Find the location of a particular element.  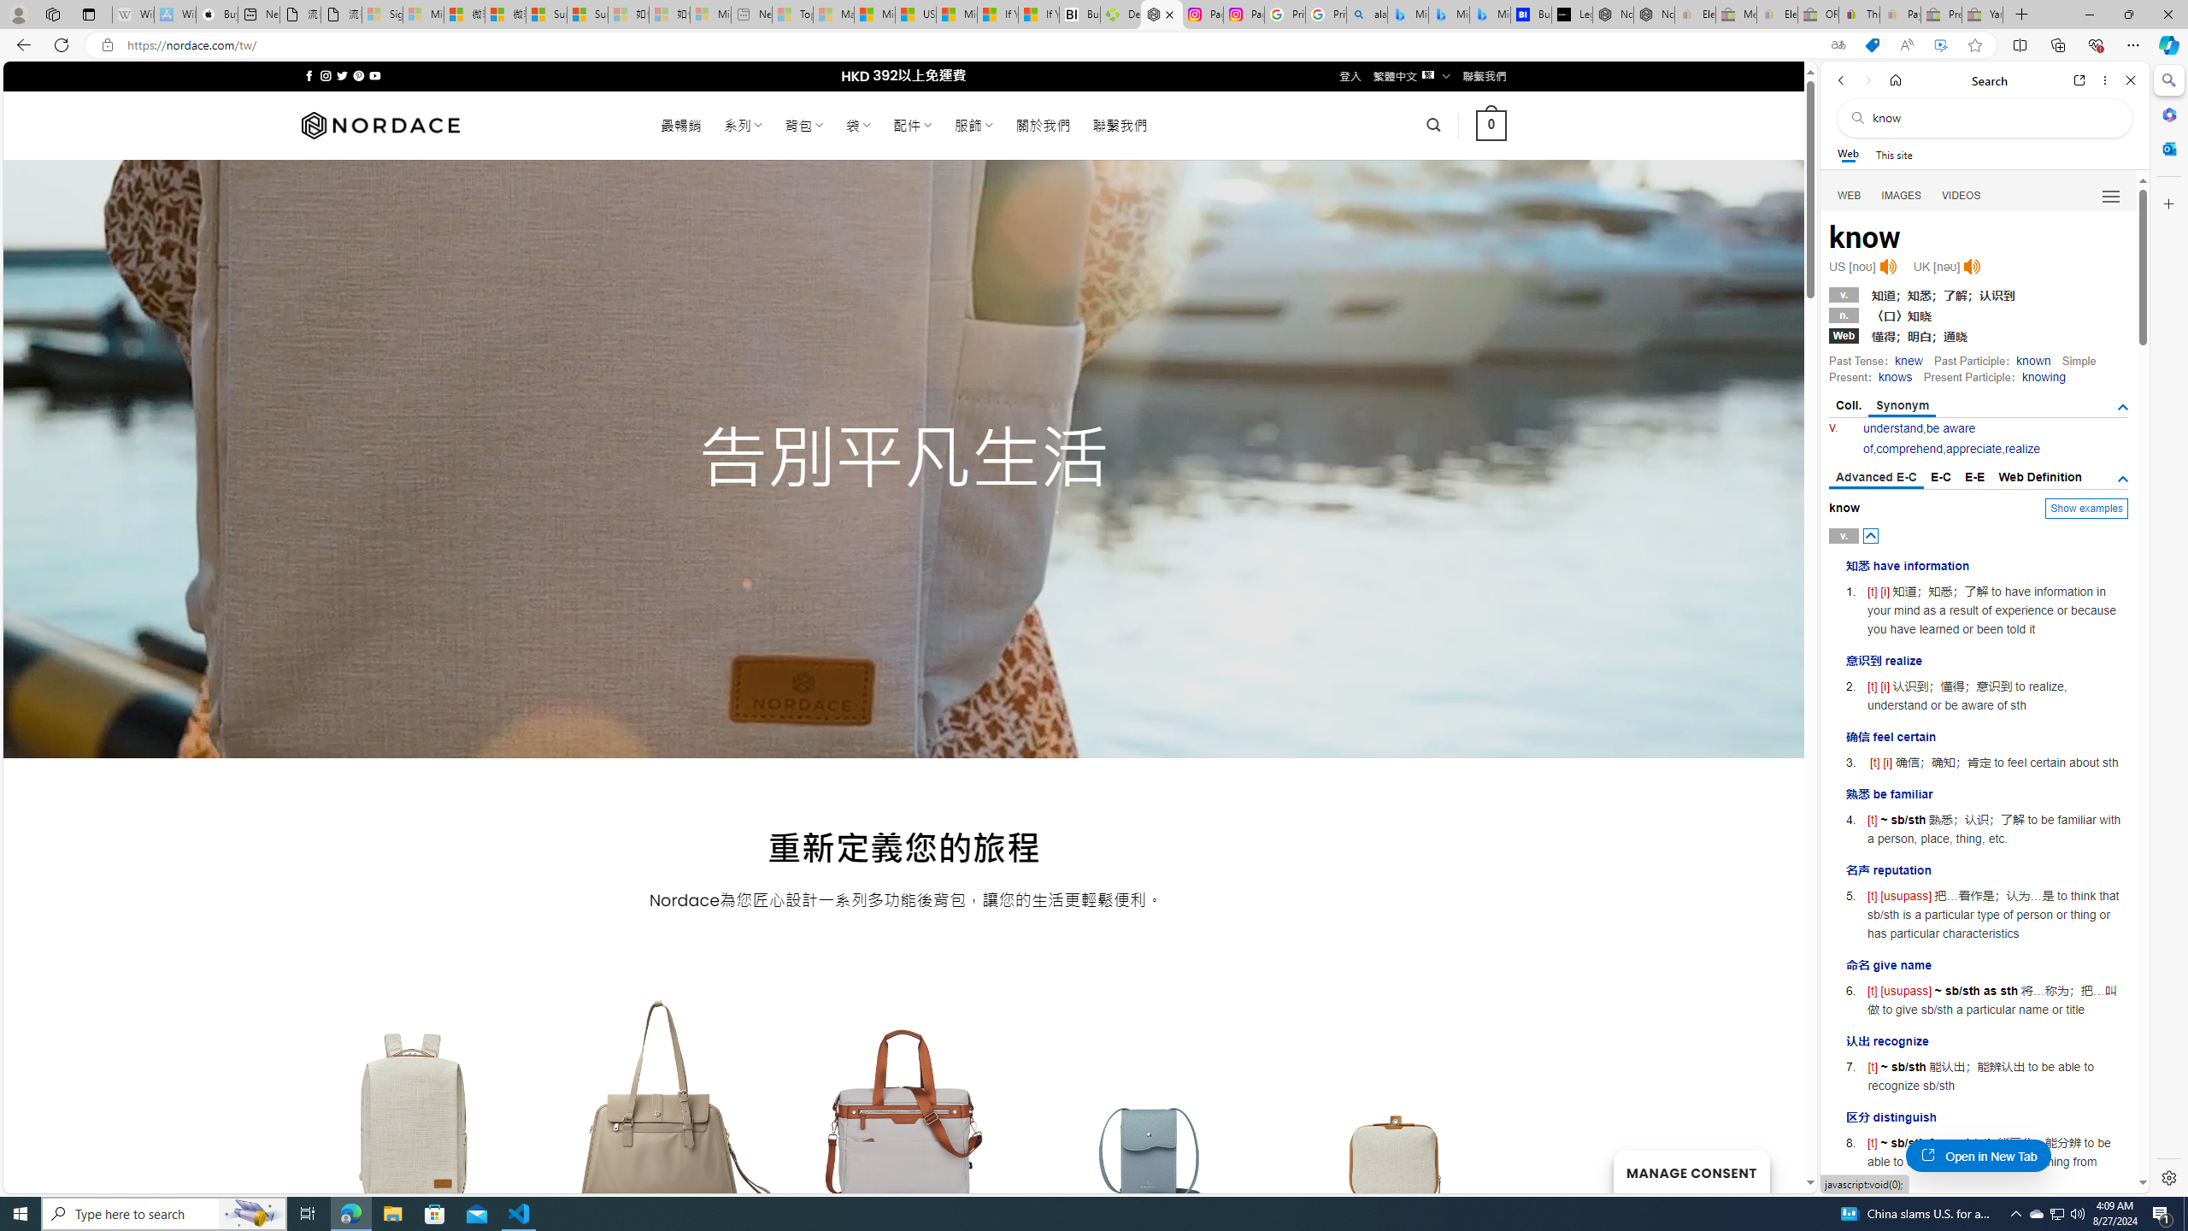

Sign in to your Microsoft account - Sleeping is located at coordinates (383, 15).